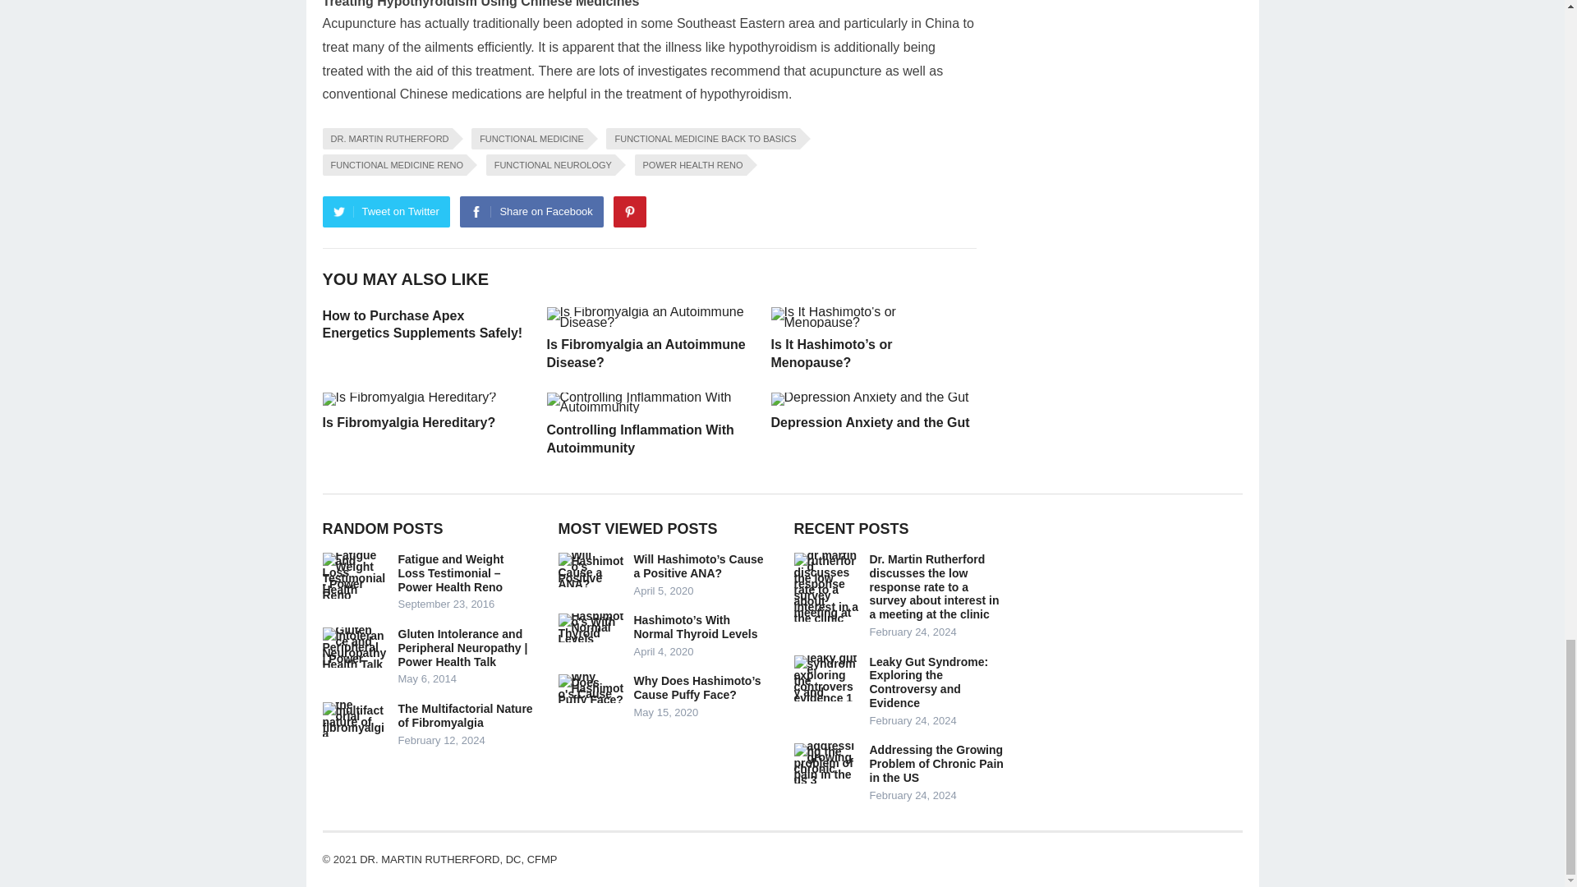  Describe the element at coordinates (394, 164) in the screenshot. I see `FUNCTIONAL MEDICINE RENO` at that location.